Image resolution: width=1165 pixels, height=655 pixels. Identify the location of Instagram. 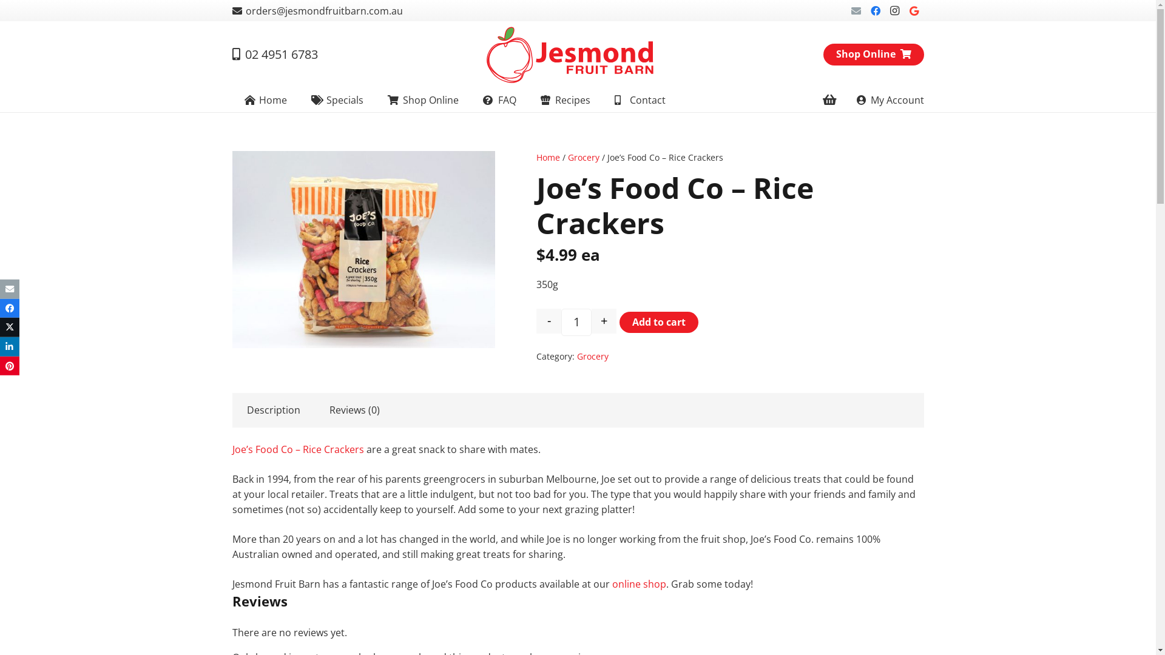
(895, 11).